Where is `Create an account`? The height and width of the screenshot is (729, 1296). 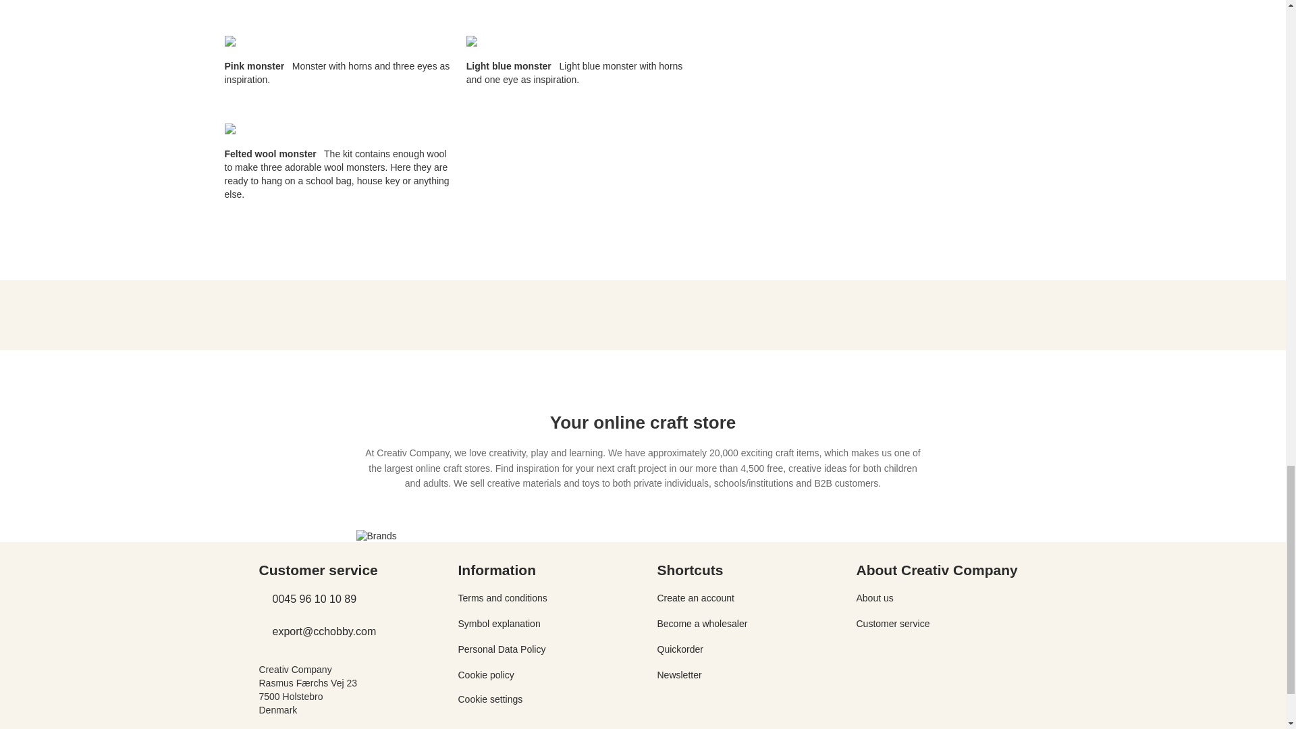
Create an account is located at coordinates (695, 598).